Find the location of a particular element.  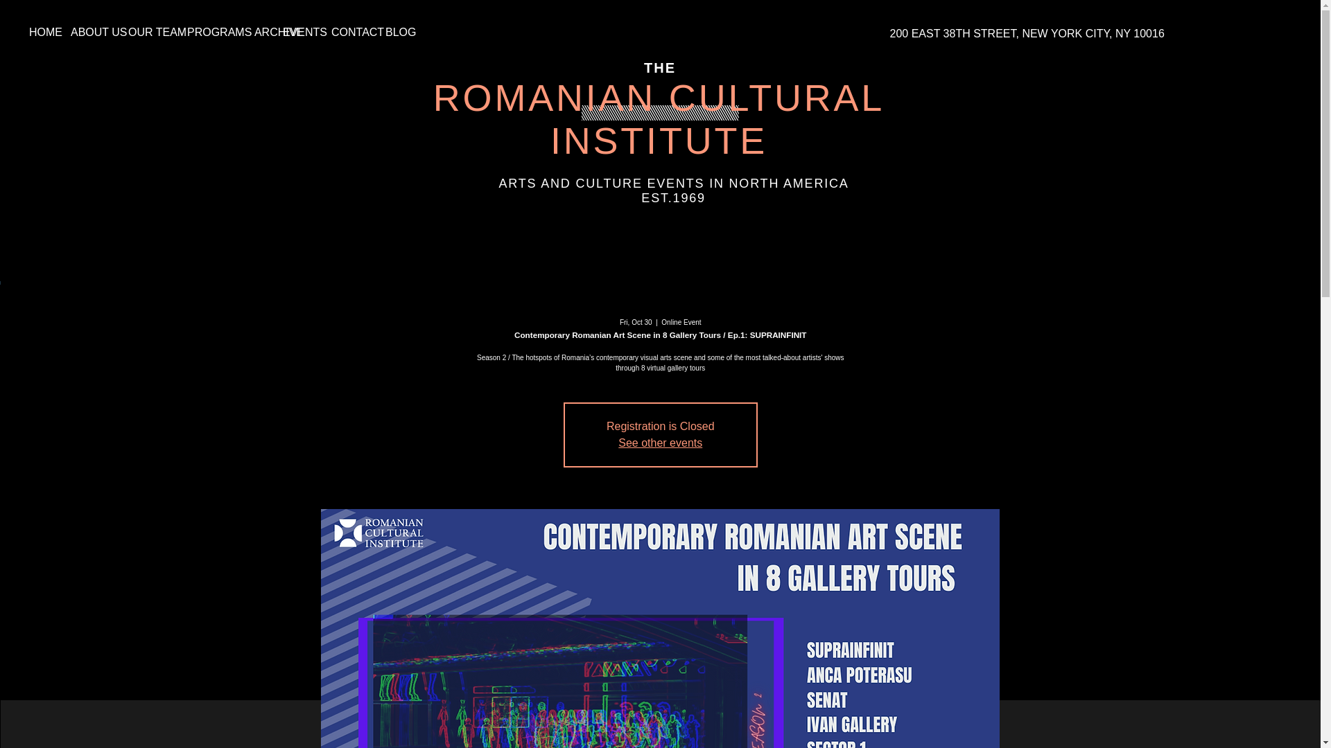

See other events is located at coordinates (660, 443).